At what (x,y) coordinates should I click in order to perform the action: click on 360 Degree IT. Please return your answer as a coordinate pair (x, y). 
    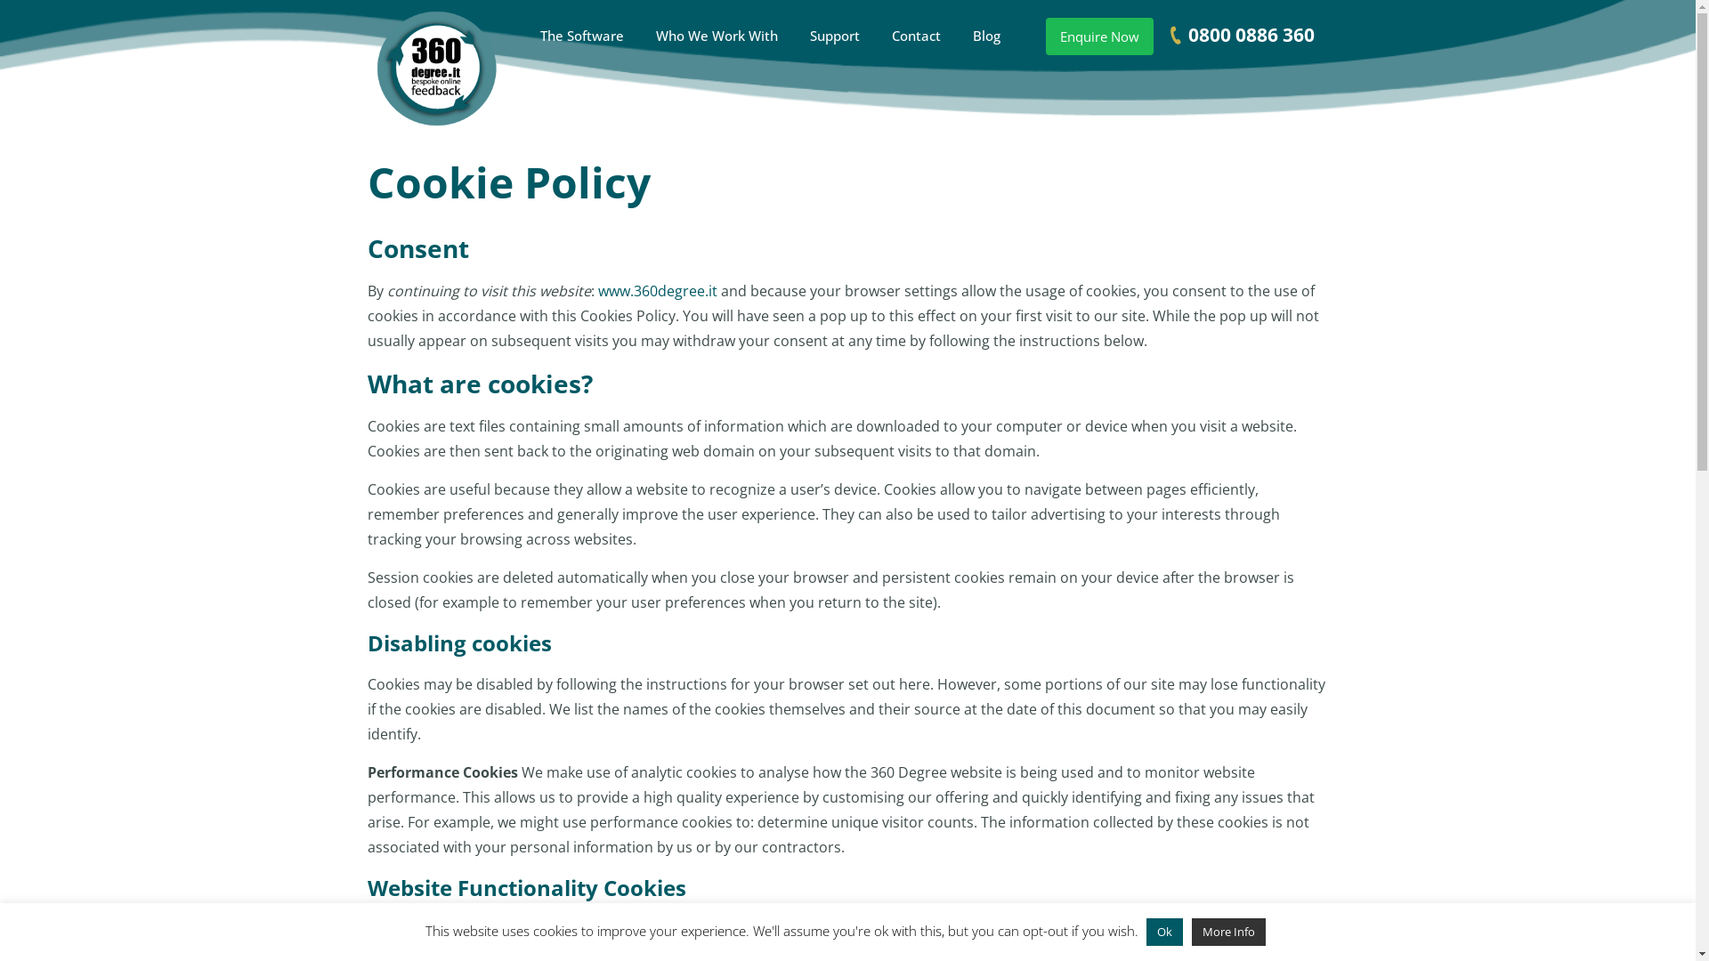
    Looking at the image, I should click on (437, 67).